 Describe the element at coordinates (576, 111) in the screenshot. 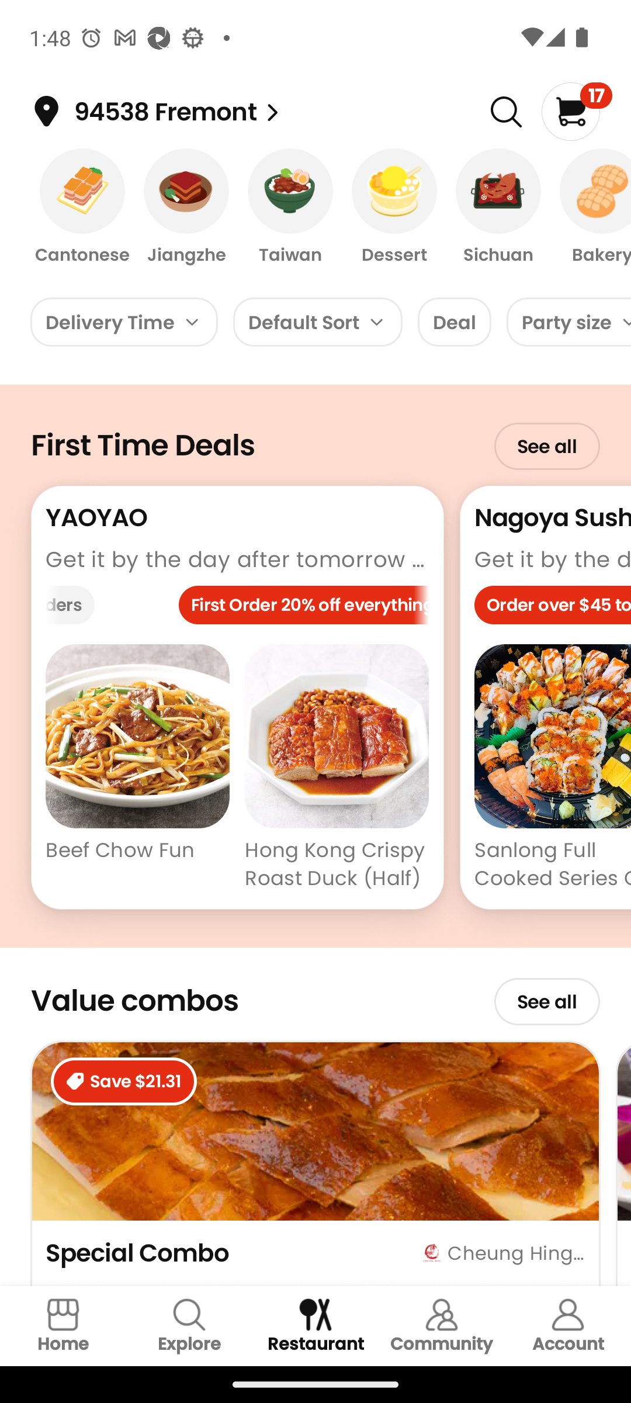

I see `17` at that location.